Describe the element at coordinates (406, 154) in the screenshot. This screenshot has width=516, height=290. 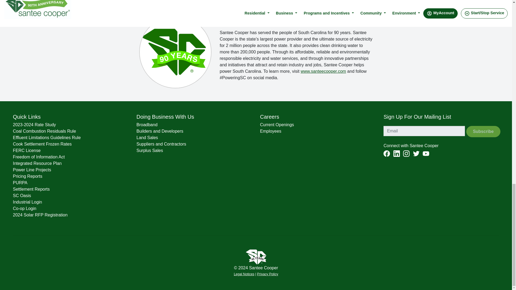
I see `Instagram` at that location.